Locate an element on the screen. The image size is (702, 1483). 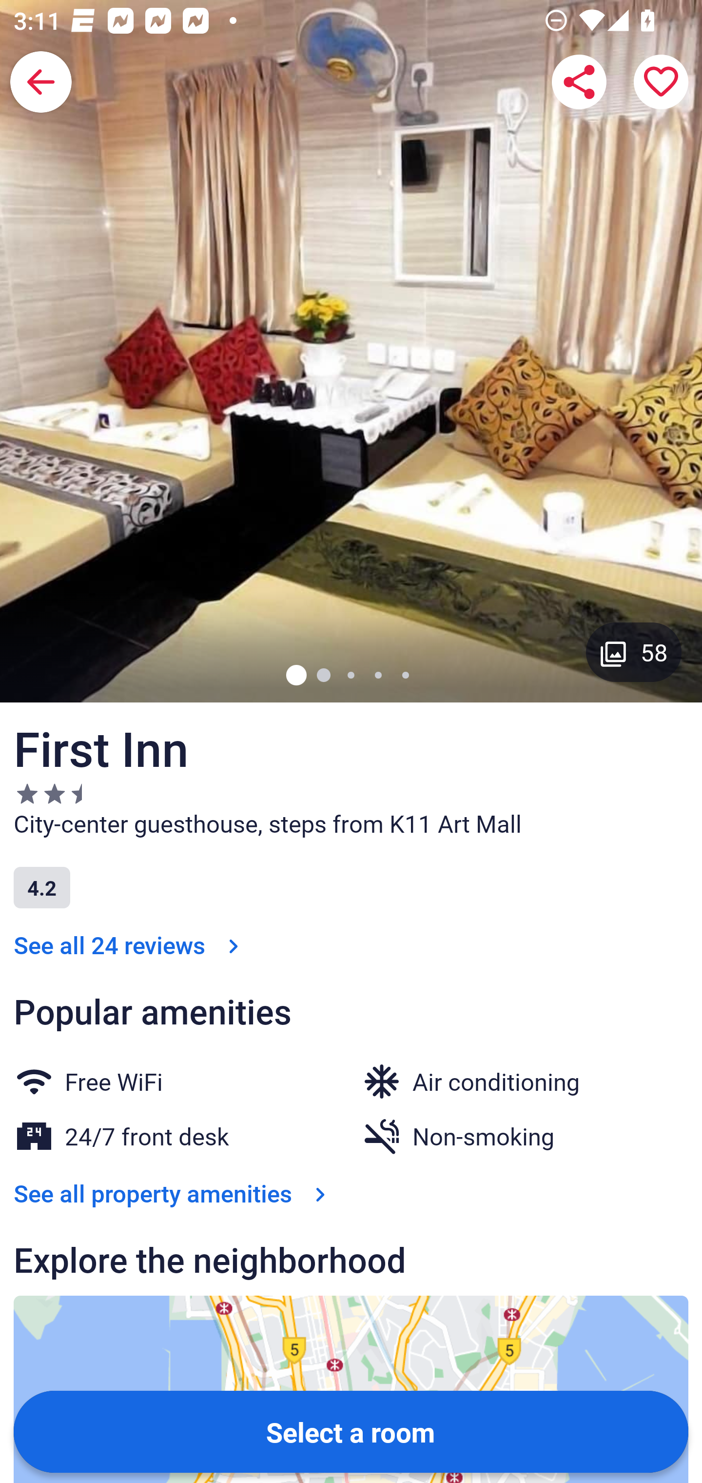
See all 24 reviews See all 24 reviews Link is located at coordinates (130, 945).